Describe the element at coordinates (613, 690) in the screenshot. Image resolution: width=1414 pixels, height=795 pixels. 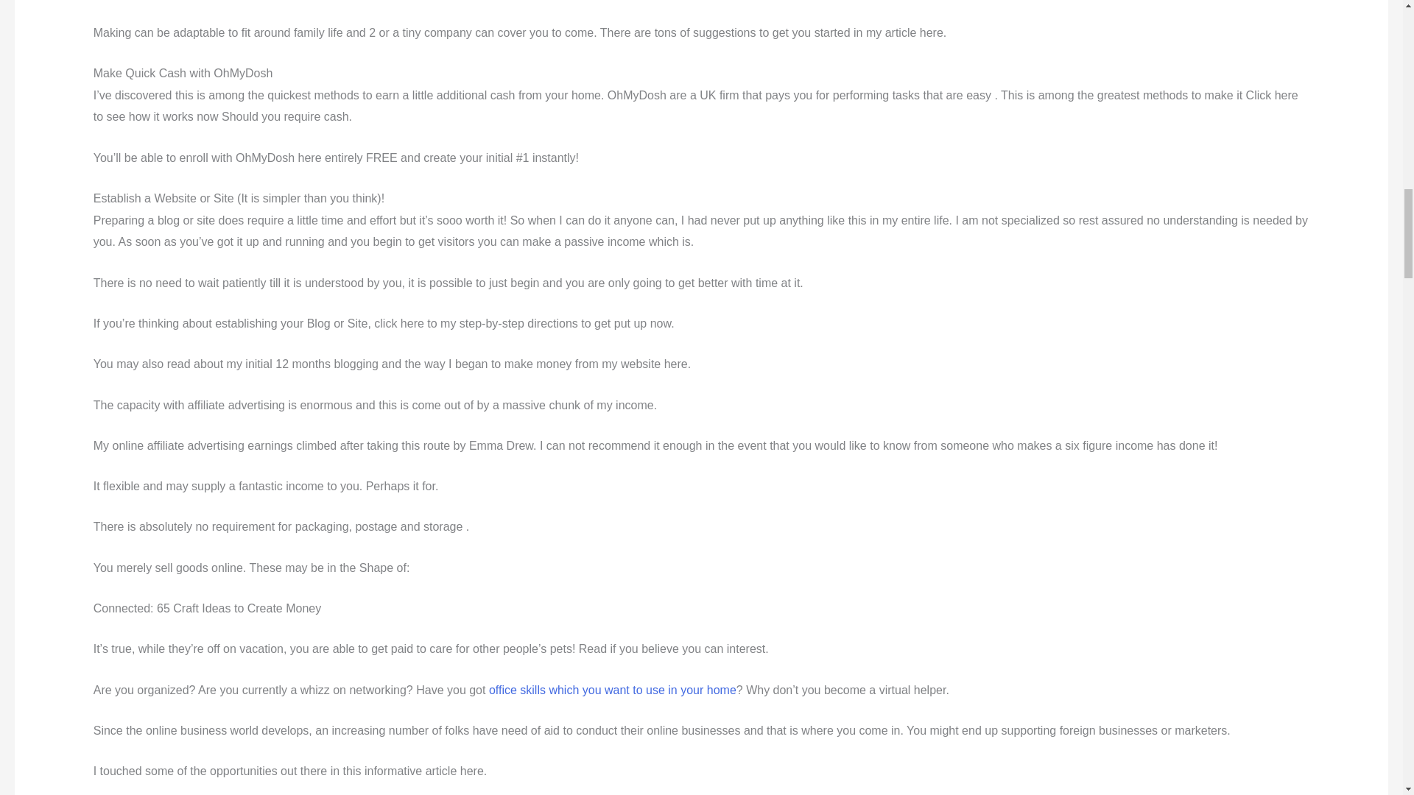
I see `office skills which you want to use in your home` at that location.